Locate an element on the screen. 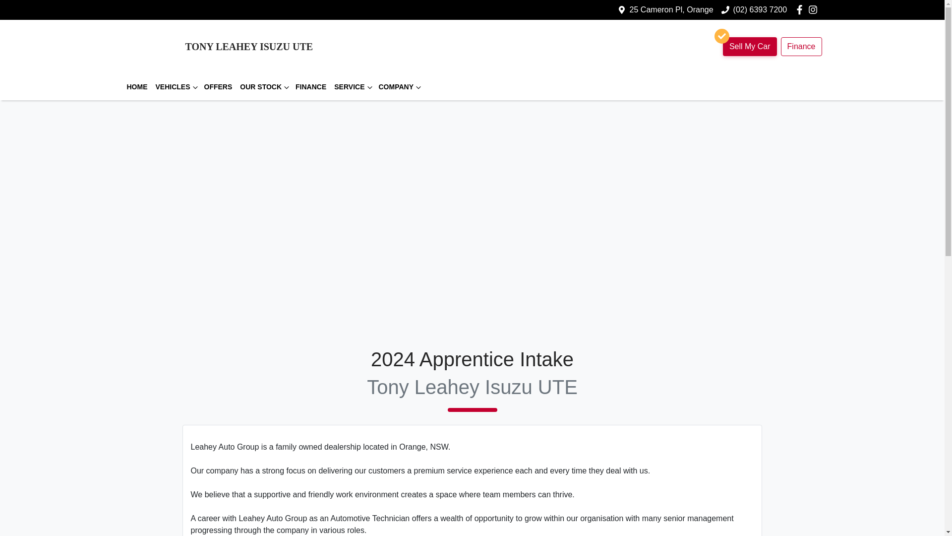  FINANCE is located at coordinates (310, 87).